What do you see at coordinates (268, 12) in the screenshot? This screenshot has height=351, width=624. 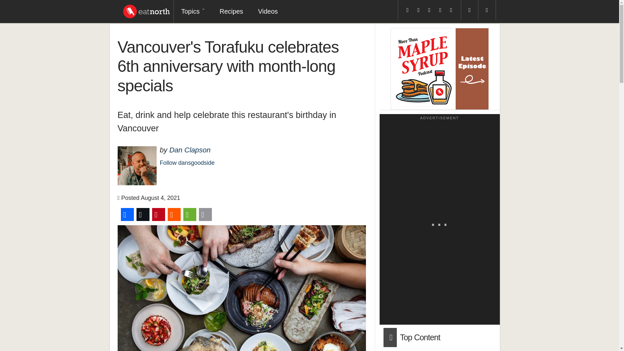 I see `Videos` at bounding box center [268, 12].